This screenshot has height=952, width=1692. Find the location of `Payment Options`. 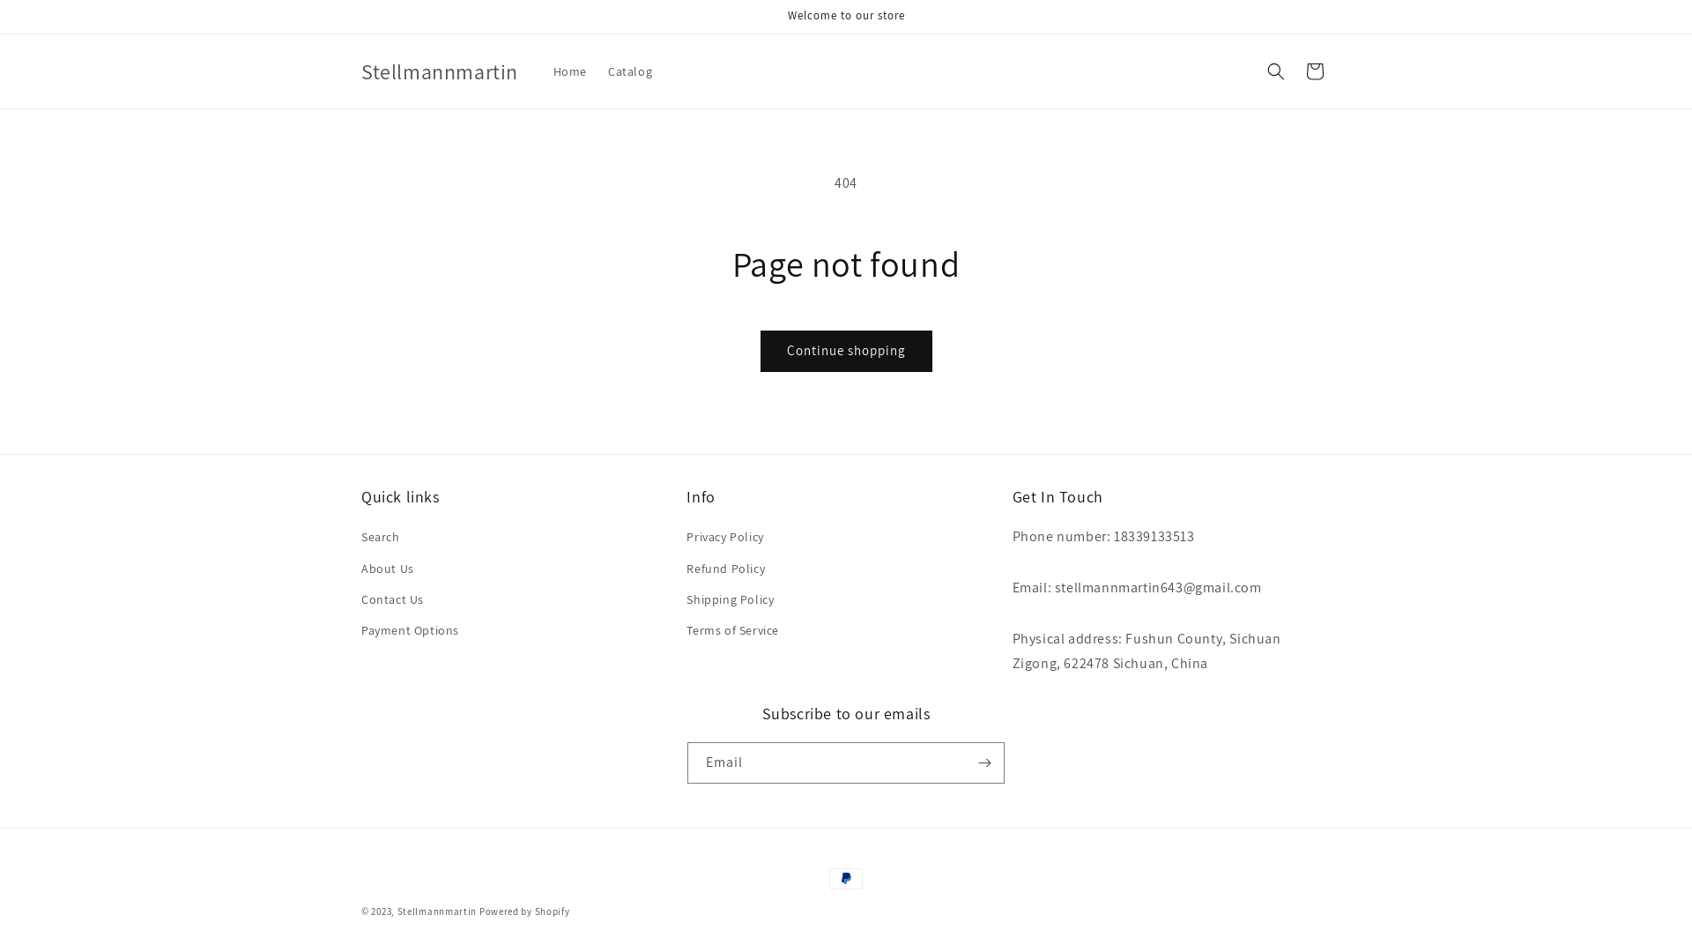

Payment Options is located at coordinates (411, 631).